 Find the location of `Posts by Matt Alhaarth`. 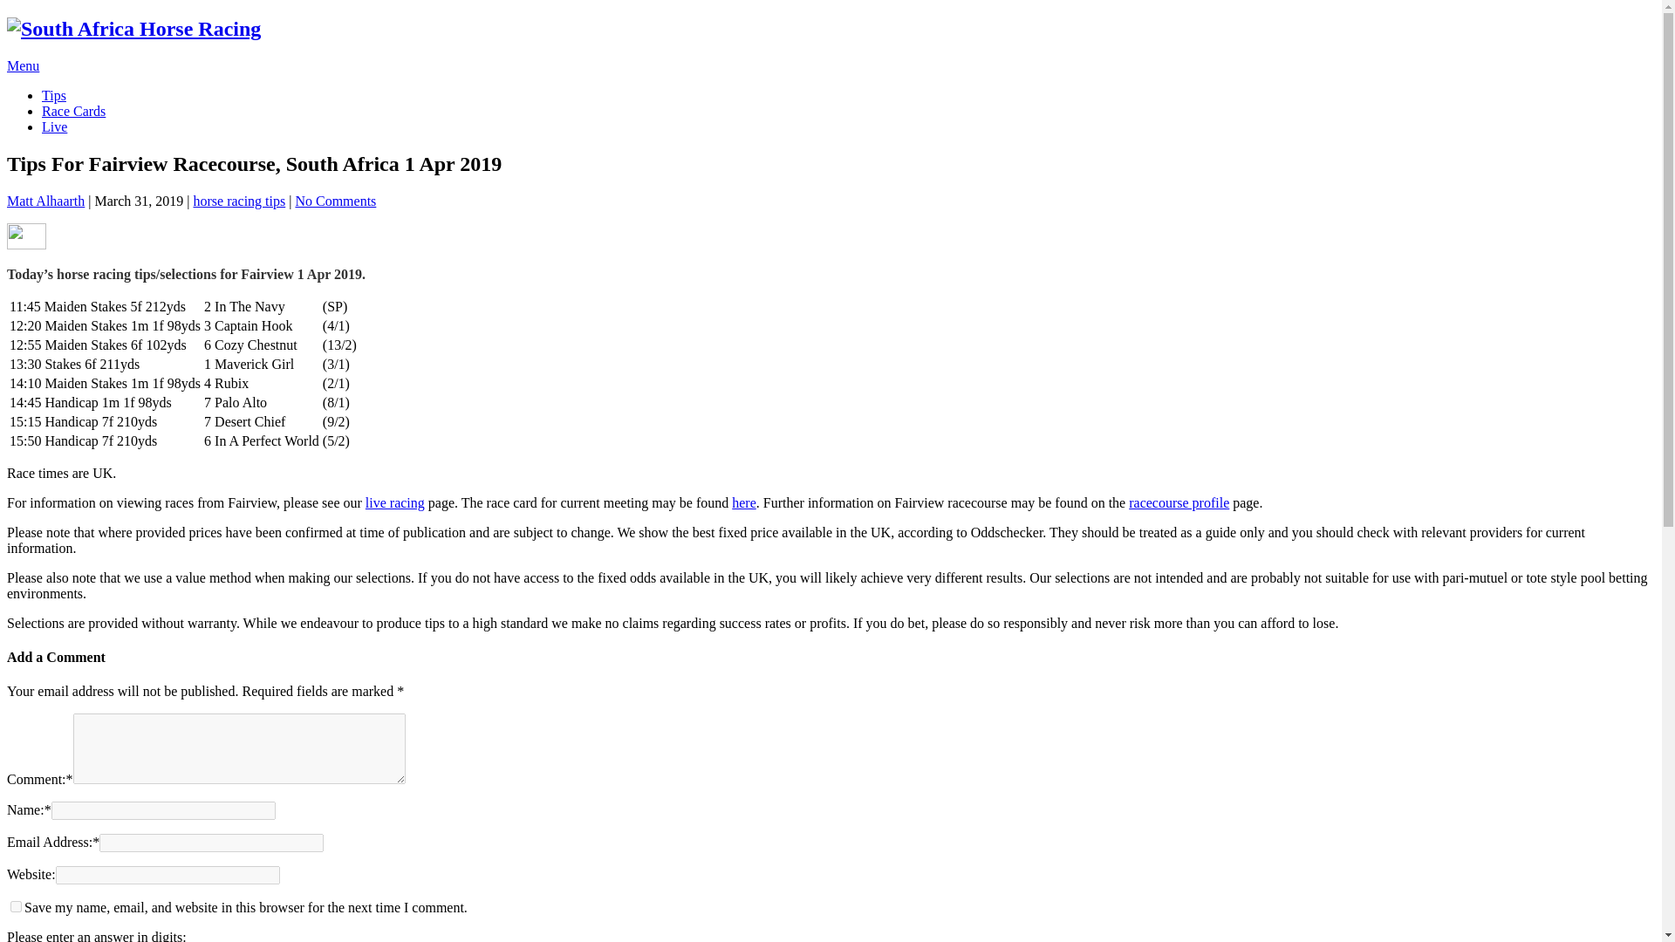

Posts by Matt Alhaarth is located at coordinates (45, 201).